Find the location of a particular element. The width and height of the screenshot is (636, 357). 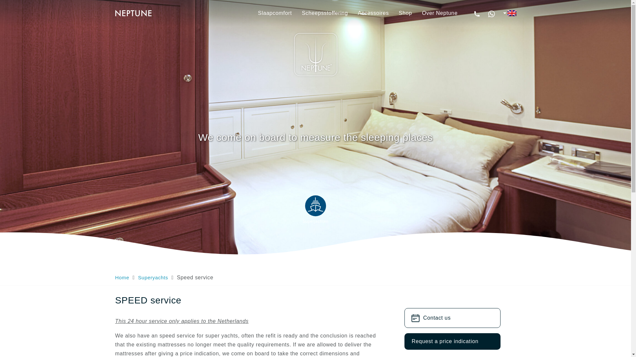

Over Neptune is located at coordinates (440, 13).